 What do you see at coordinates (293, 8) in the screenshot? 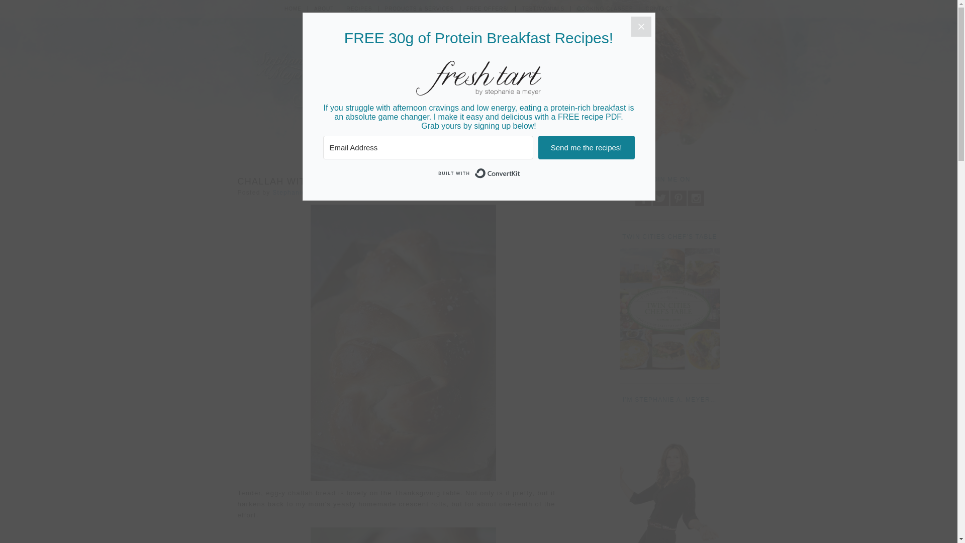
I see `HOME` at bounding box center [293, 8].